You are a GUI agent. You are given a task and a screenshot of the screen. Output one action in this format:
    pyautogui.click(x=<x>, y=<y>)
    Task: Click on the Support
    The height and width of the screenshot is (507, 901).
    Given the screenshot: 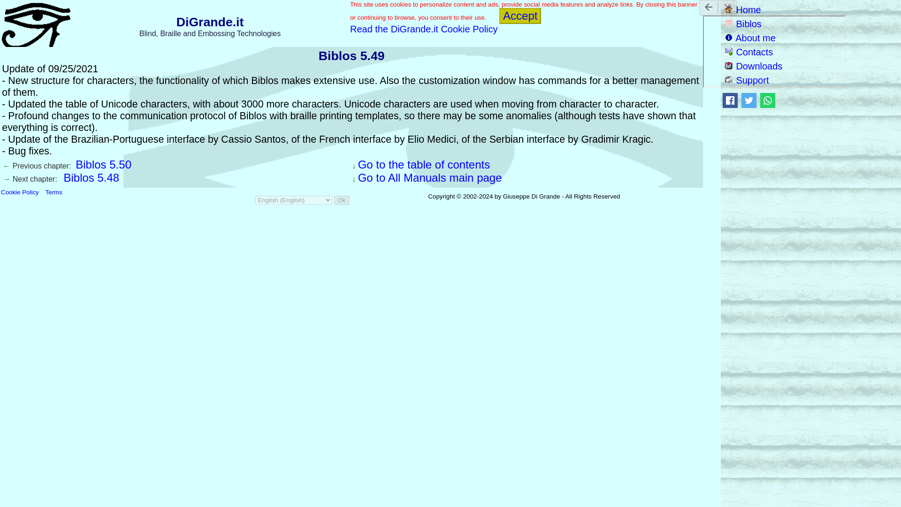 What is the action you would take?
    pyautogui.click(x=747, y=80)
    